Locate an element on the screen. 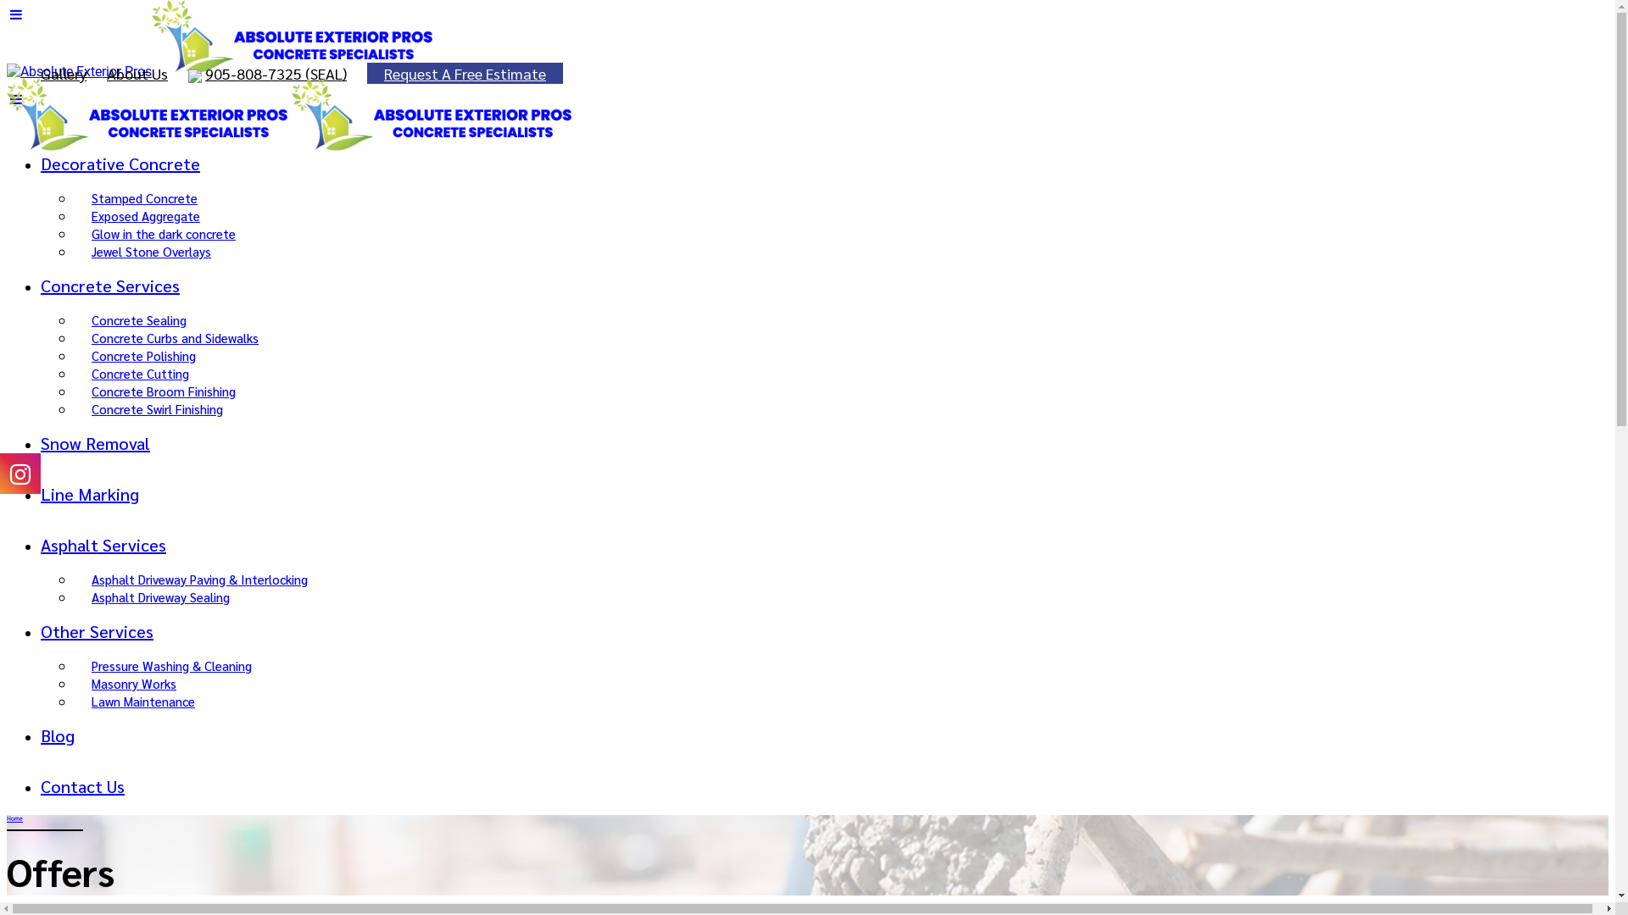  Asphalt Services is located at coordinates (103, 545).